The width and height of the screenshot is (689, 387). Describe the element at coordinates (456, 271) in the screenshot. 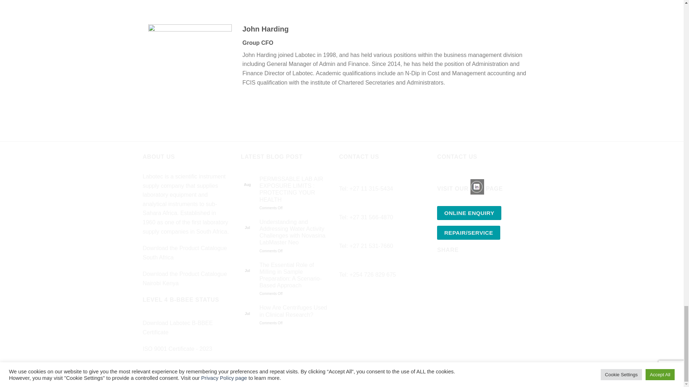

I see `Share on Twitter` at that location.